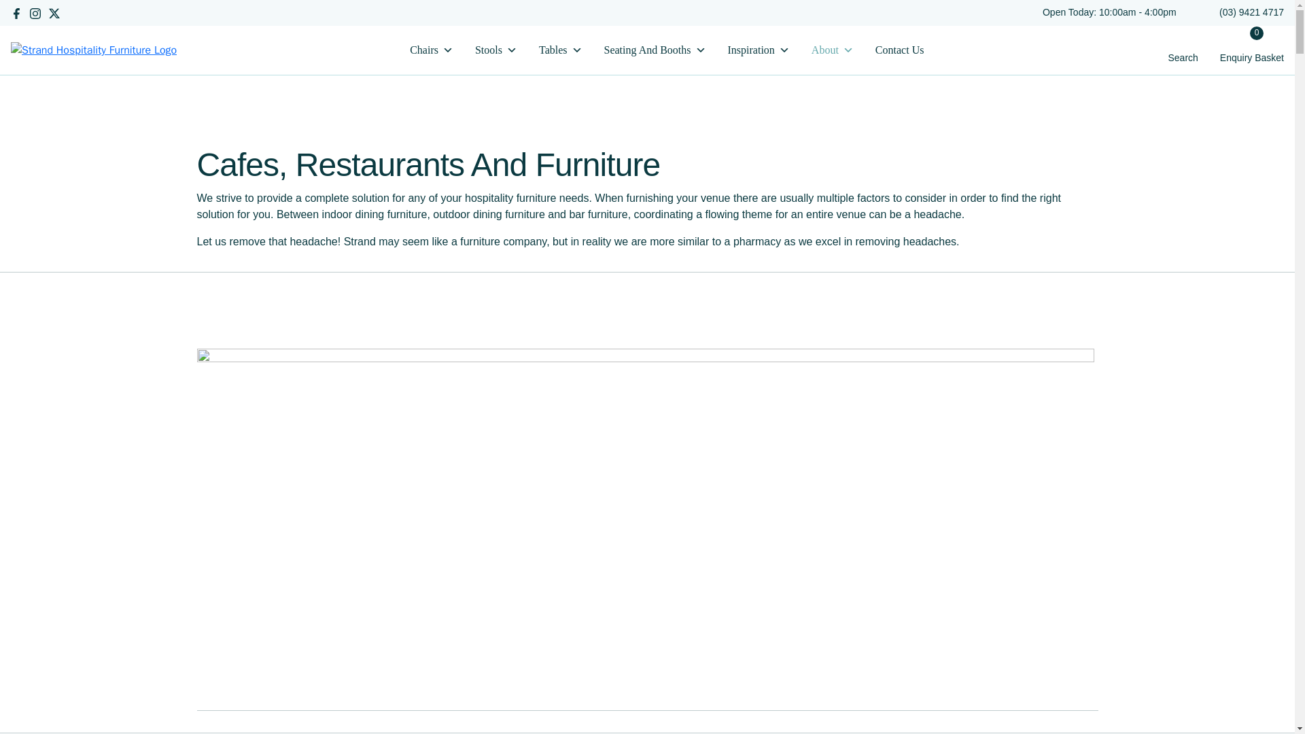  Describe the element at coordinates (1251, 12) in the screenshot. I see `Call us today` at that location.